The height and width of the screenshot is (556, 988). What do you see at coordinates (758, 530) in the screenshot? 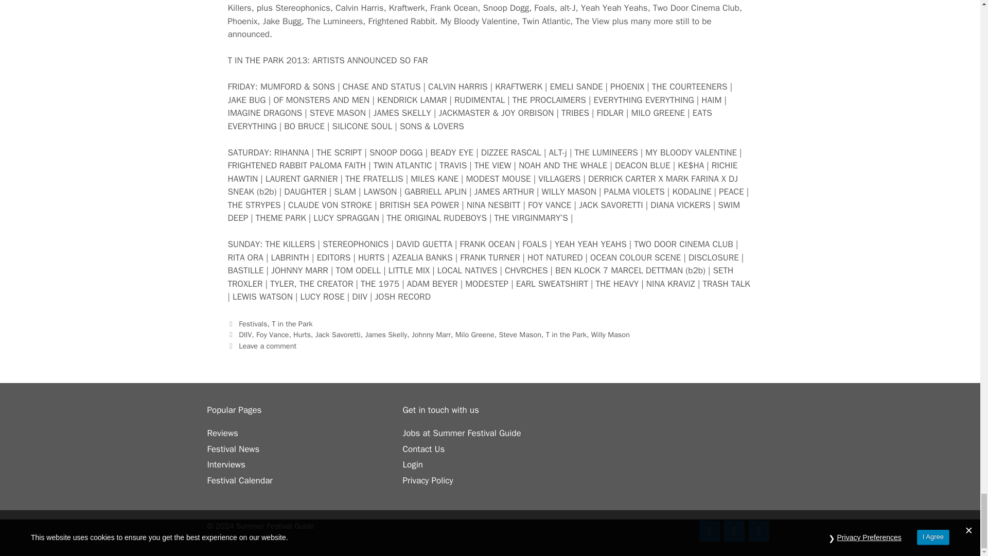
I see `Instagram` at bounding box center [758, 530].